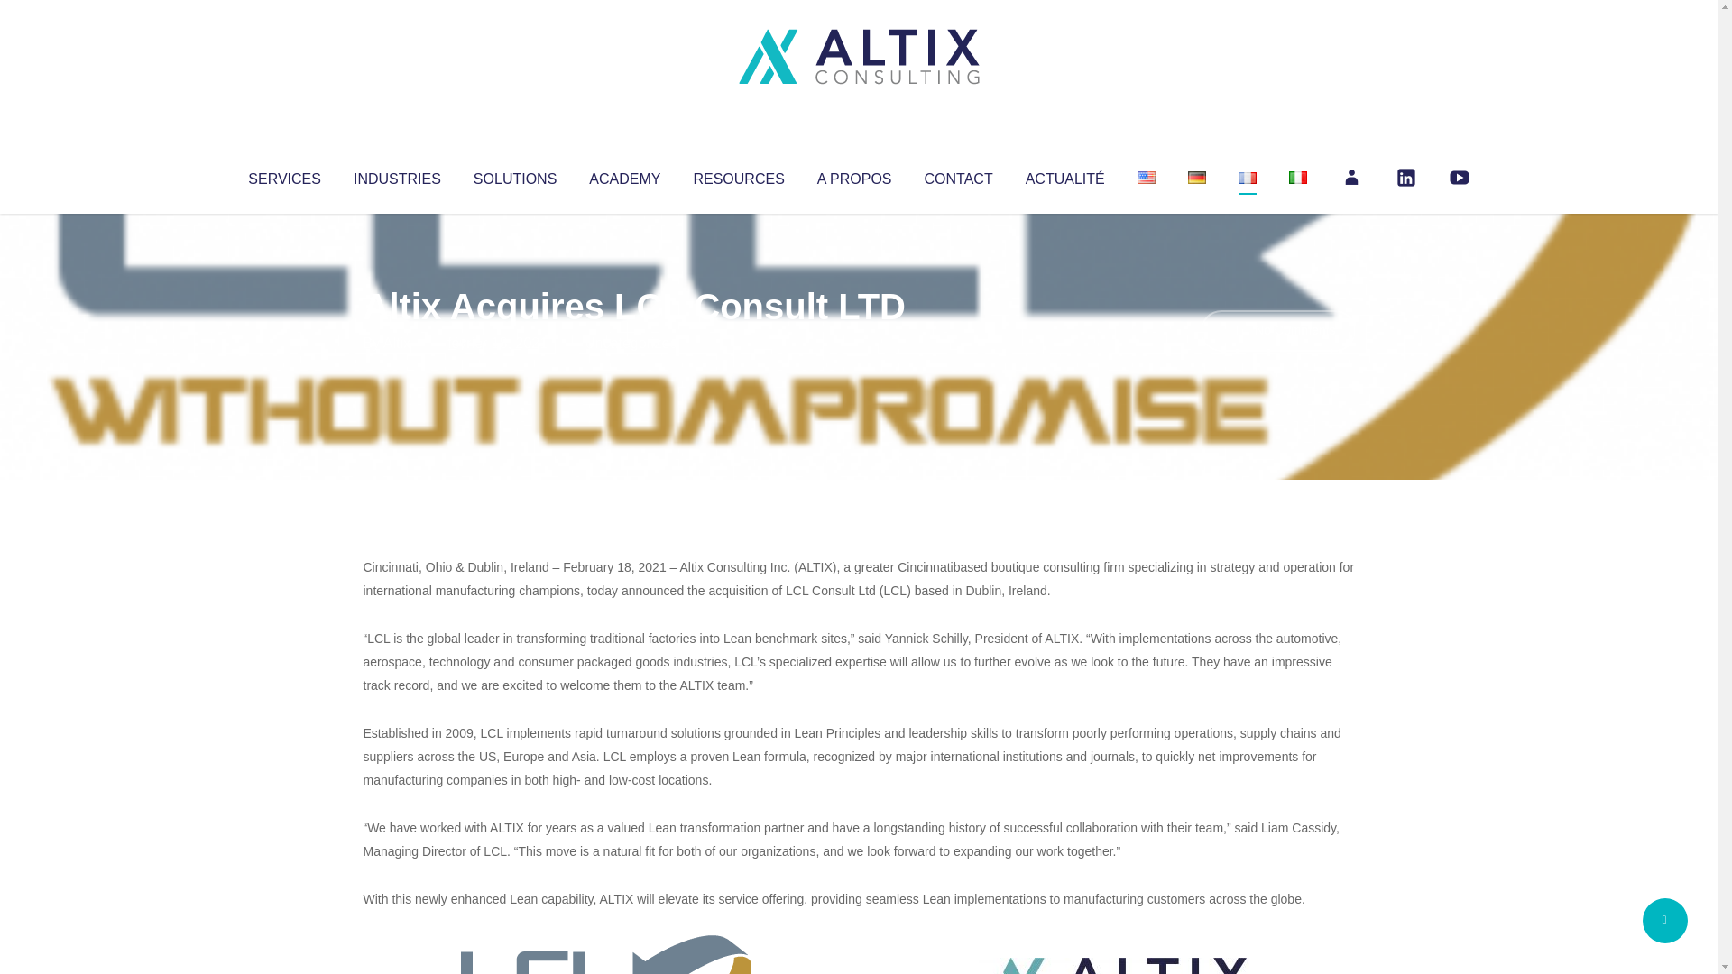 This screenshot has width=1732, height=974. Describe the element at coordinates (397, 343) in the screenshot. I see `Altix` at that location.